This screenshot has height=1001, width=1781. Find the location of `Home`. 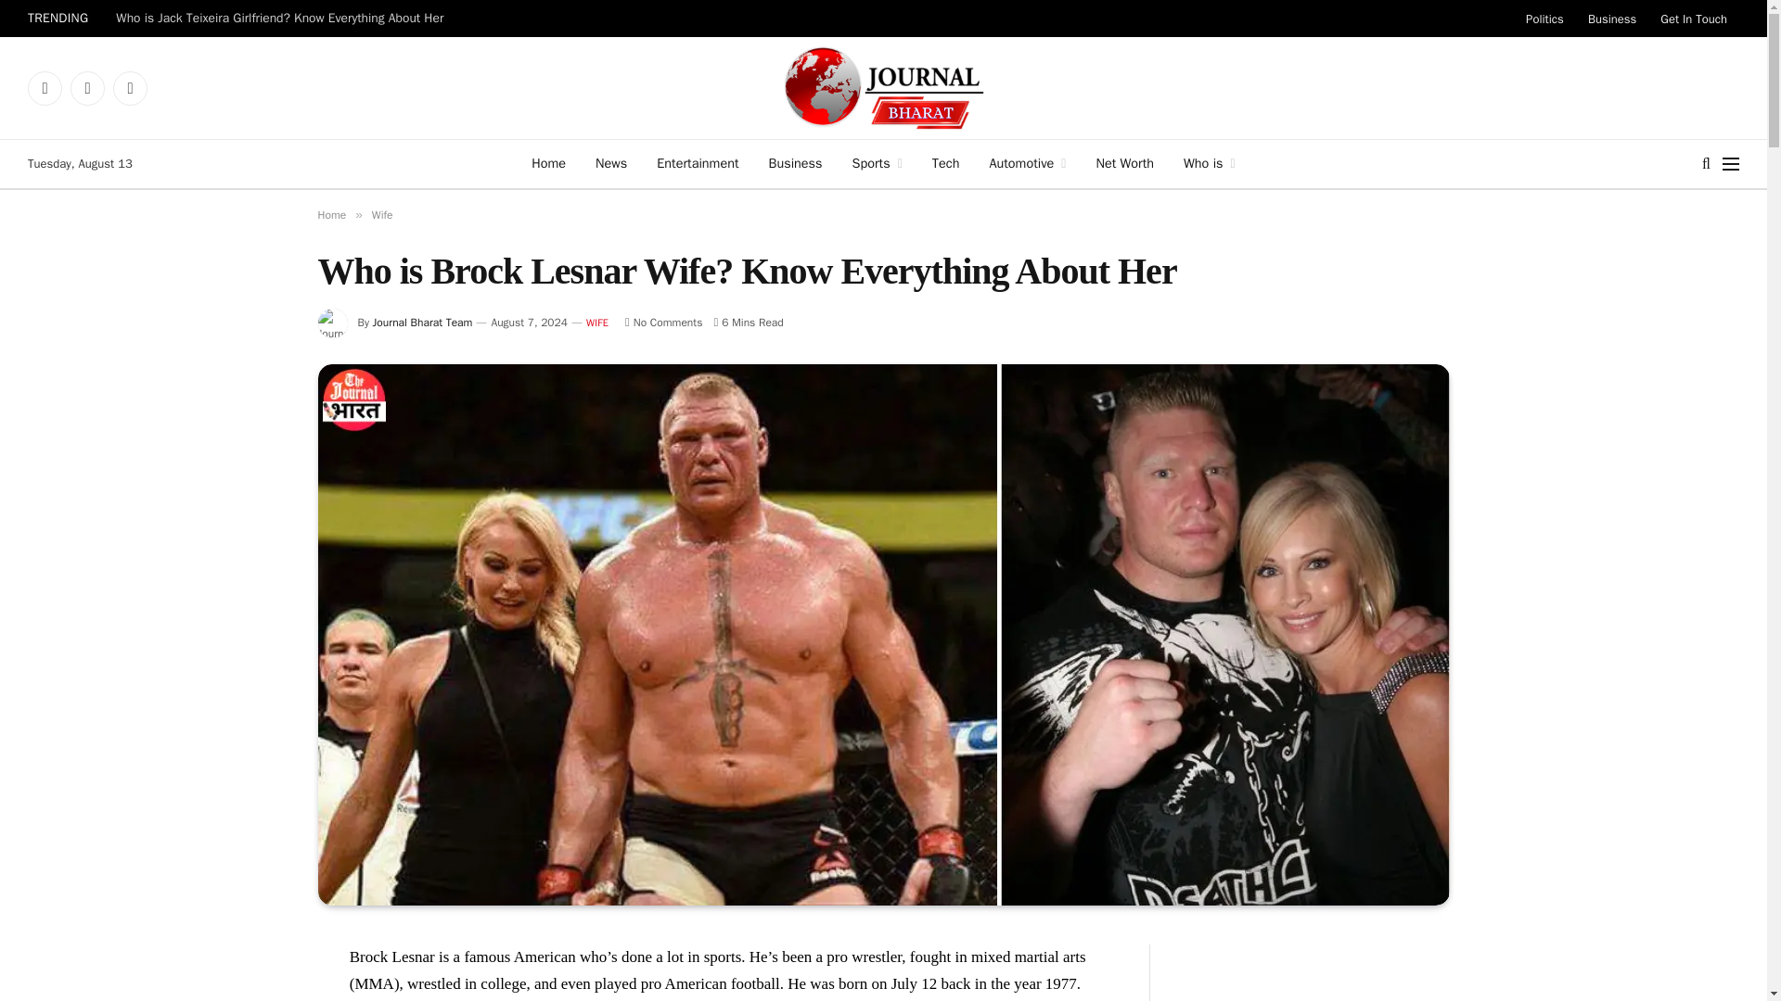

Home is located at coordinates (547, 164).